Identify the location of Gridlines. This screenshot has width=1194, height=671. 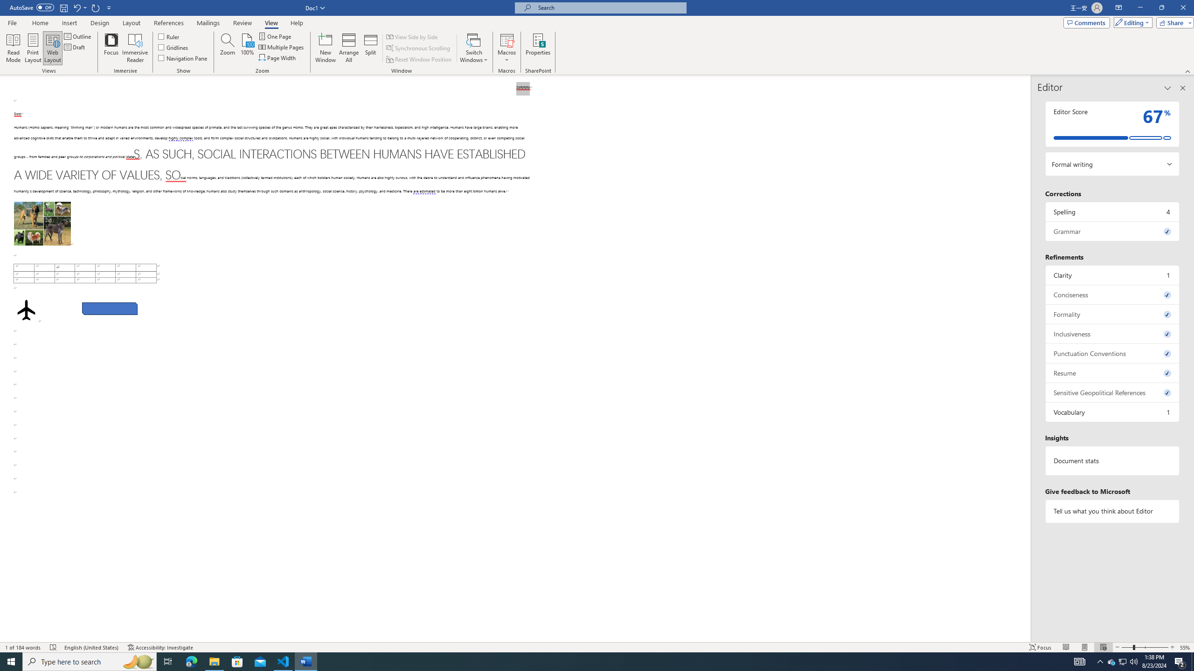
(174, 47).